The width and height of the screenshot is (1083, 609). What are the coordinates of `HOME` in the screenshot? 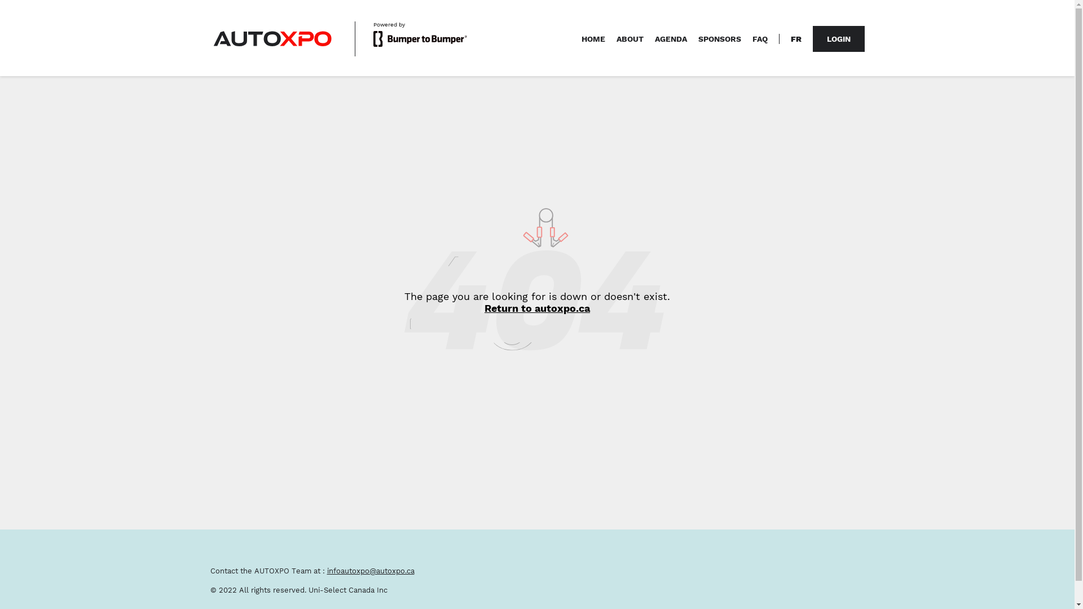 It's located at (593, 39).